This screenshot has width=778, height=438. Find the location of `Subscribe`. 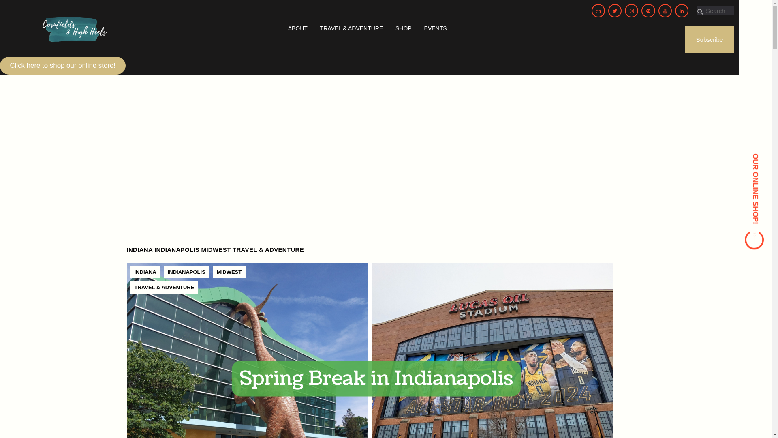

Subscribe is located at coordinates (710, 39).